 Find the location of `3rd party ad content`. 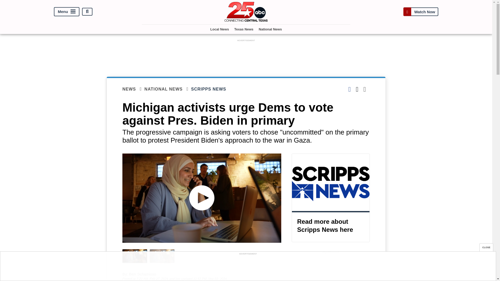

3rd party ad content is located at coordinates (248, 268).